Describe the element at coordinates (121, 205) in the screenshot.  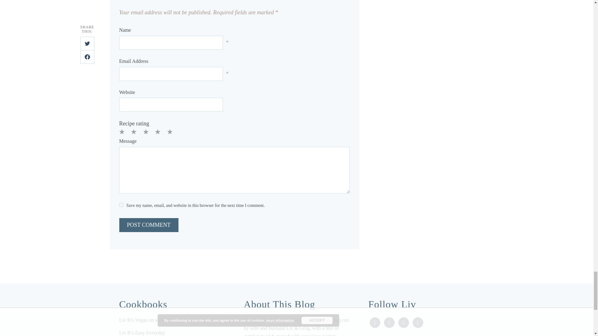
I see `yes` at that location.